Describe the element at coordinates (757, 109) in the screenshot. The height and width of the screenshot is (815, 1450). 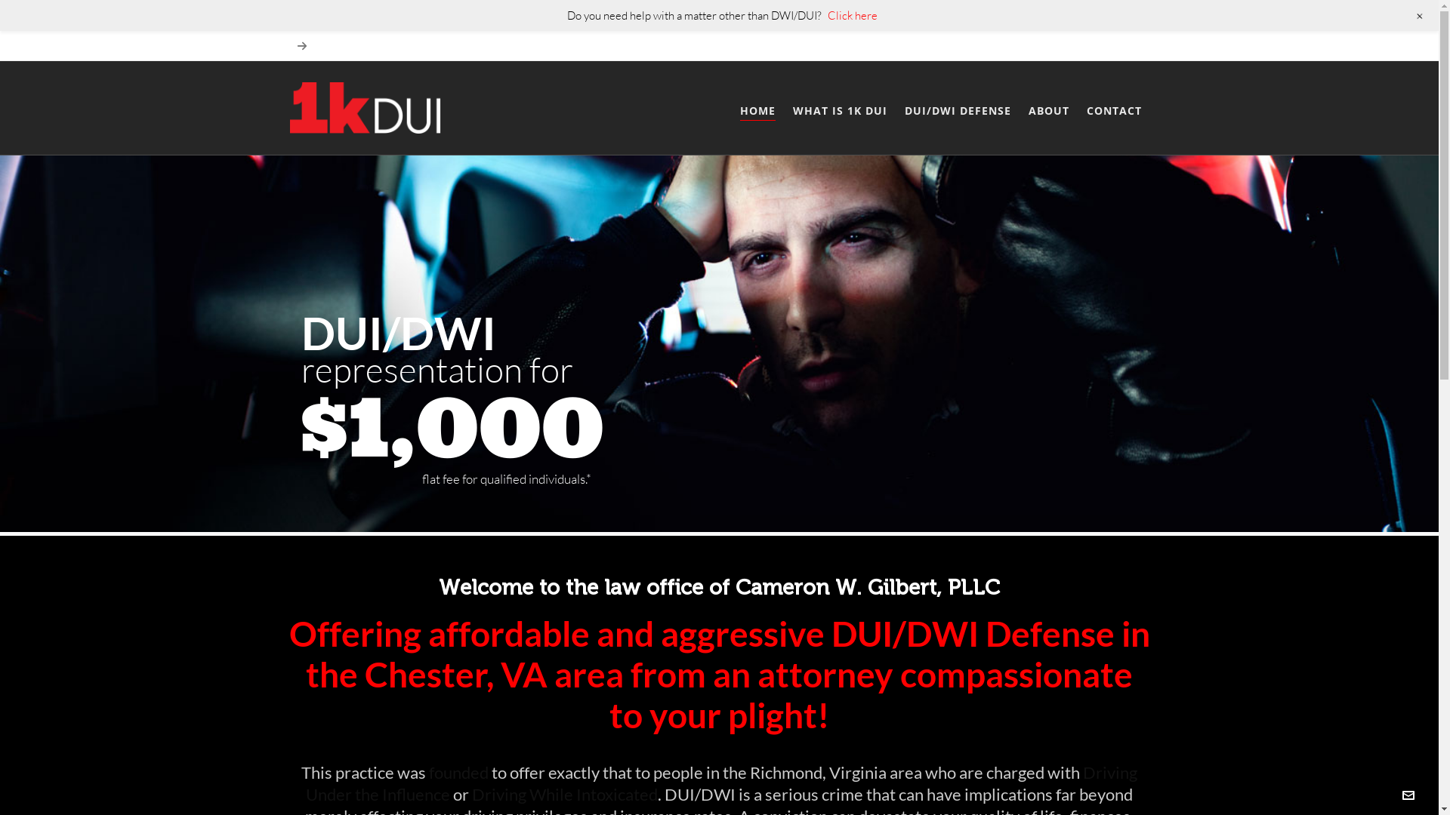
I see `HOME` at that location.